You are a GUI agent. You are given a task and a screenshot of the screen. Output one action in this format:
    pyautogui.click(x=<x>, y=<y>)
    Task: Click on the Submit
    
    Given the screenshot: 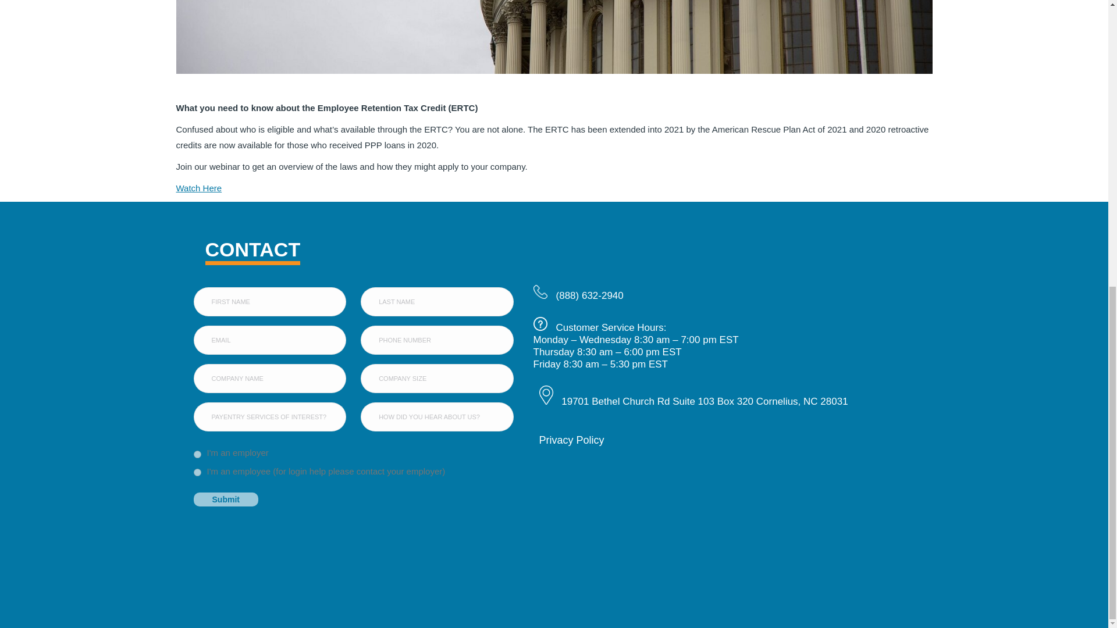 What is the action you would take?
    pyautogui.click(x=226, y=499)
    